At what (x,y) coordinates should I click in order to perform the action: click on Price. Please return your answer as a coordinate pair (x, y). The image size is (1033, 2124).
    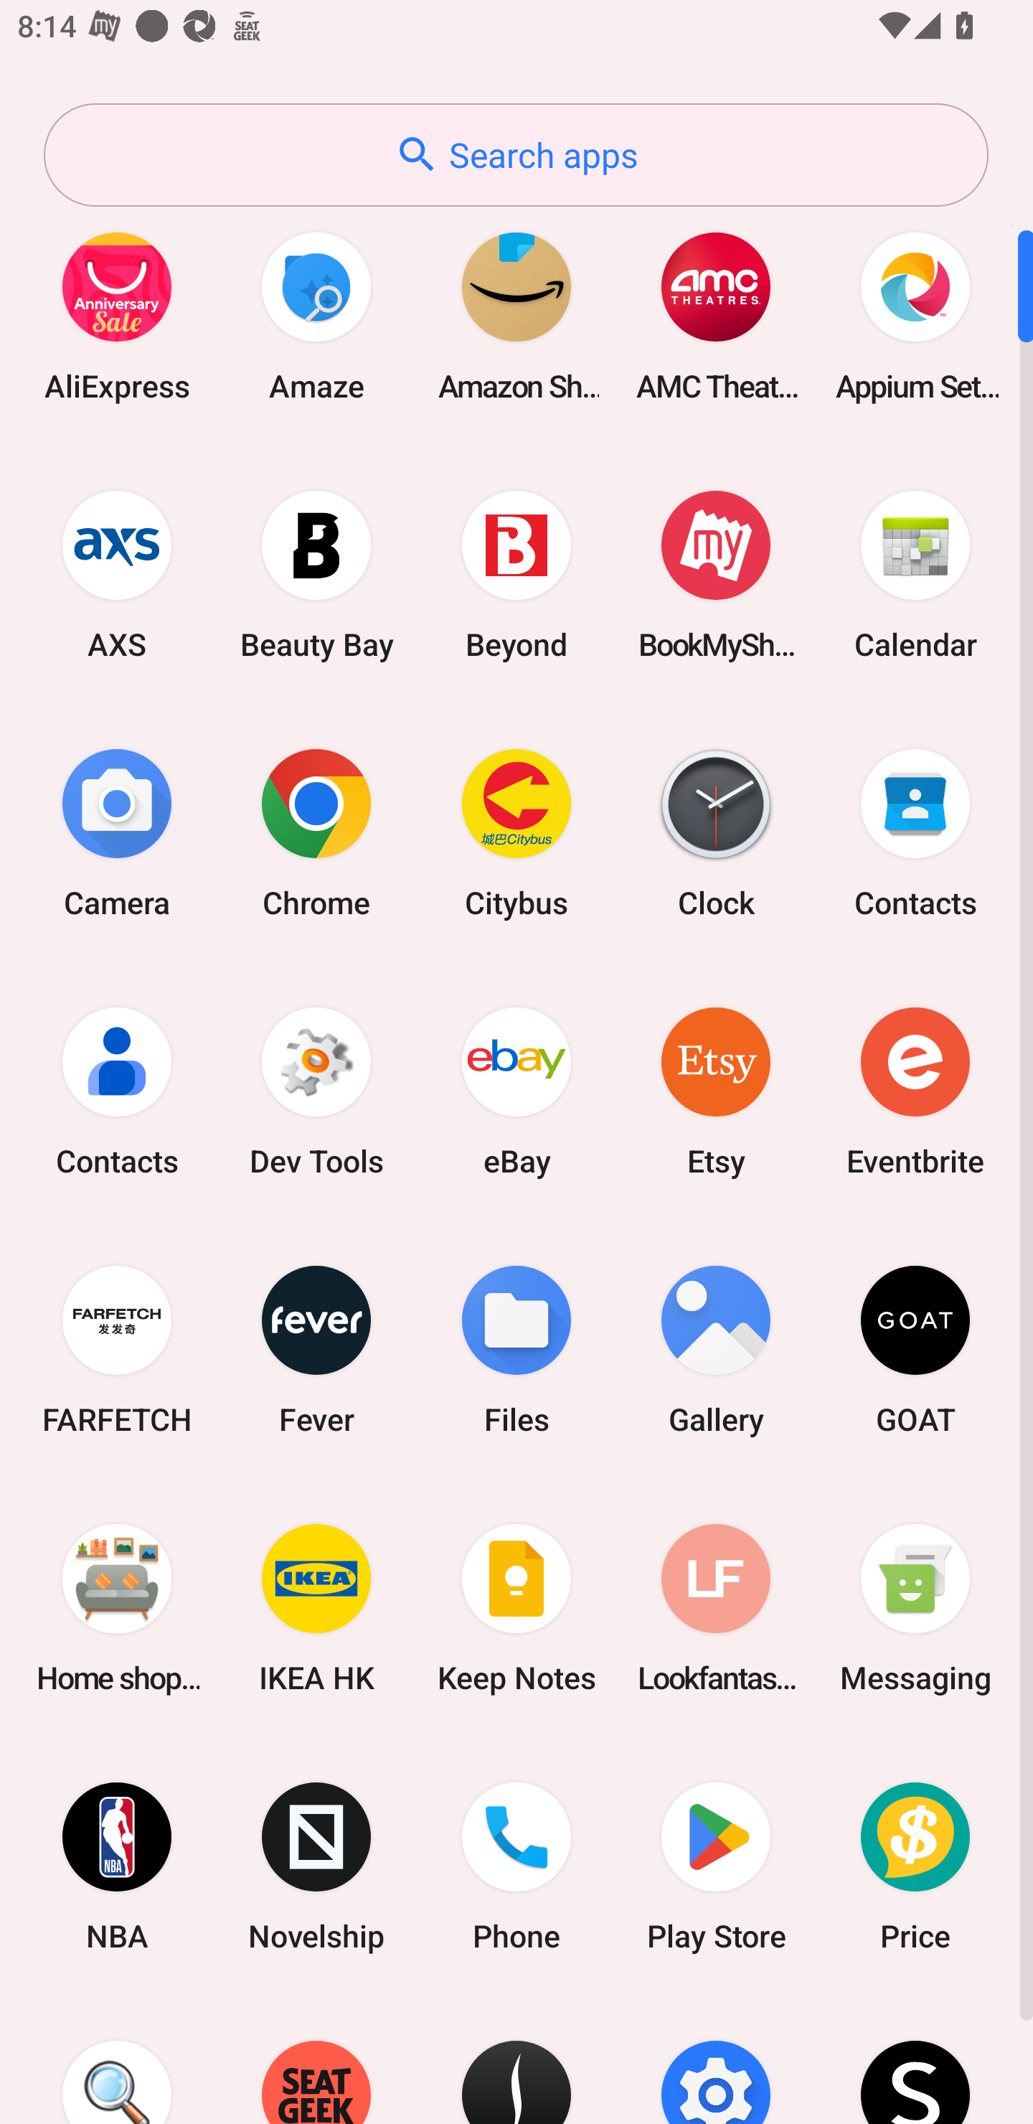
    Looking at the image, I should click on (915, 1867).